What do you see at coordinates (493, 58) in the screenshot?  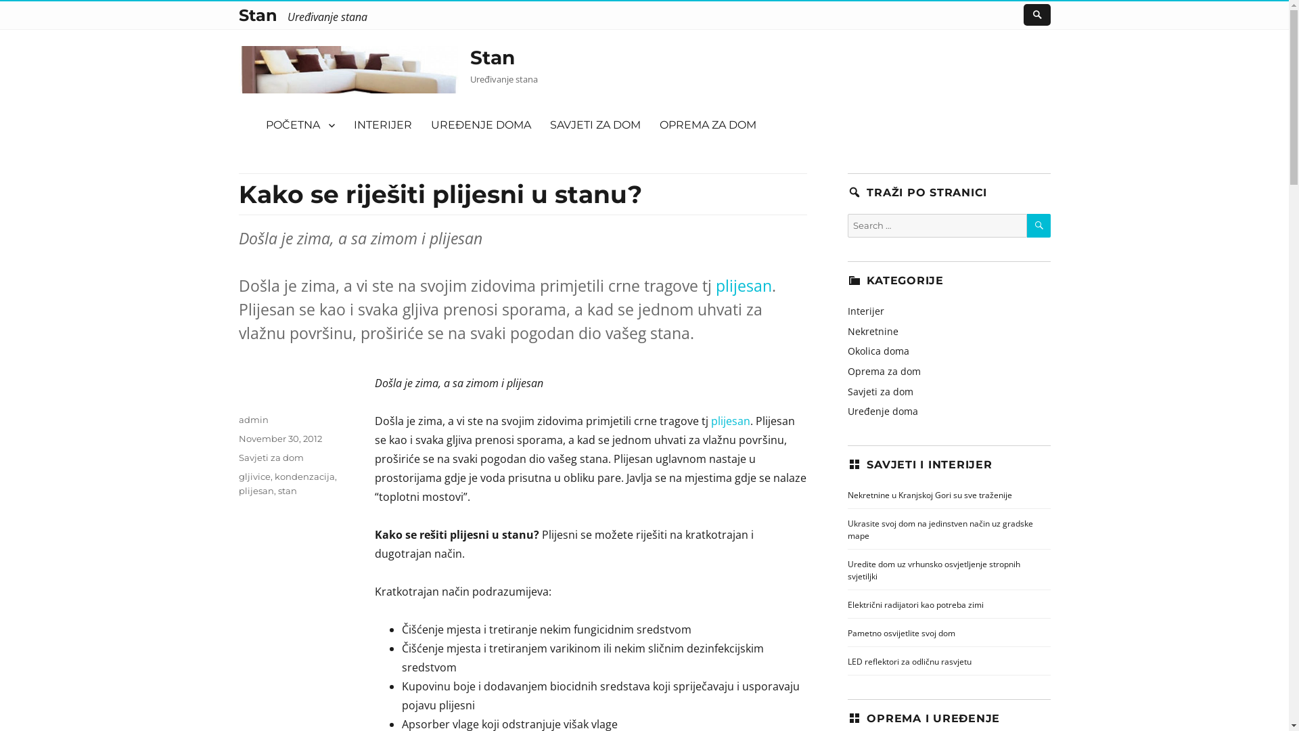 I see `Stan` at bounding box center [493, 58].